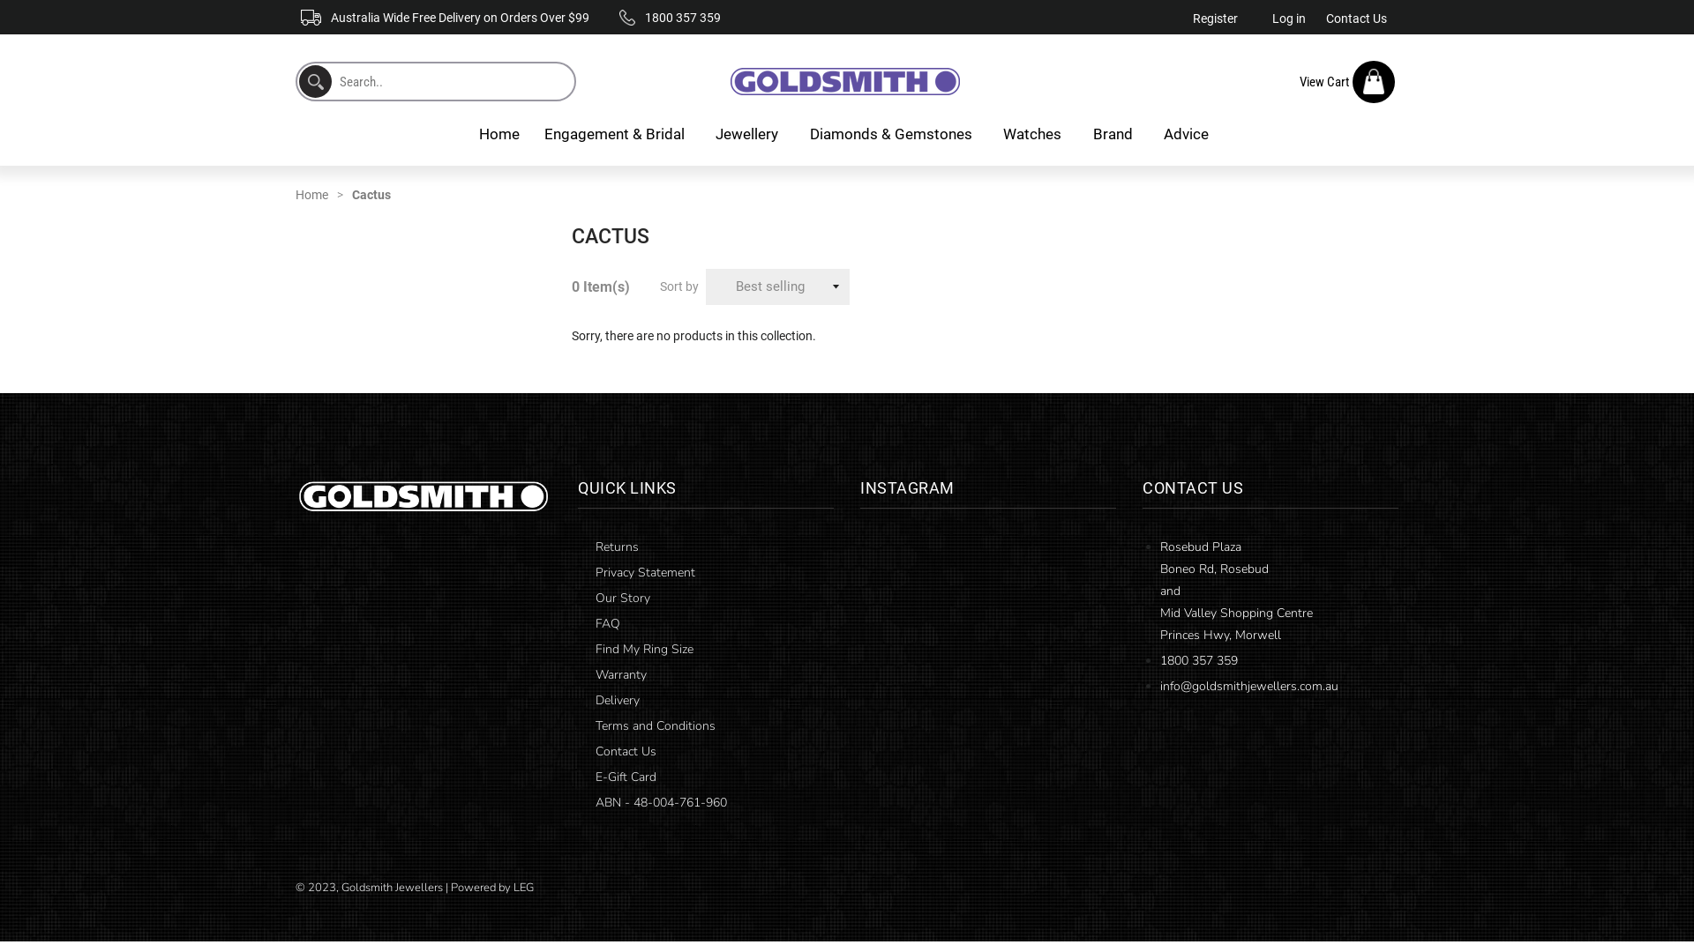 This screenshot has width=1694, height=952. What do you see at coordinates (615, 547) in the screenshot?
I see `Returns` at bounding box center [615, 547].